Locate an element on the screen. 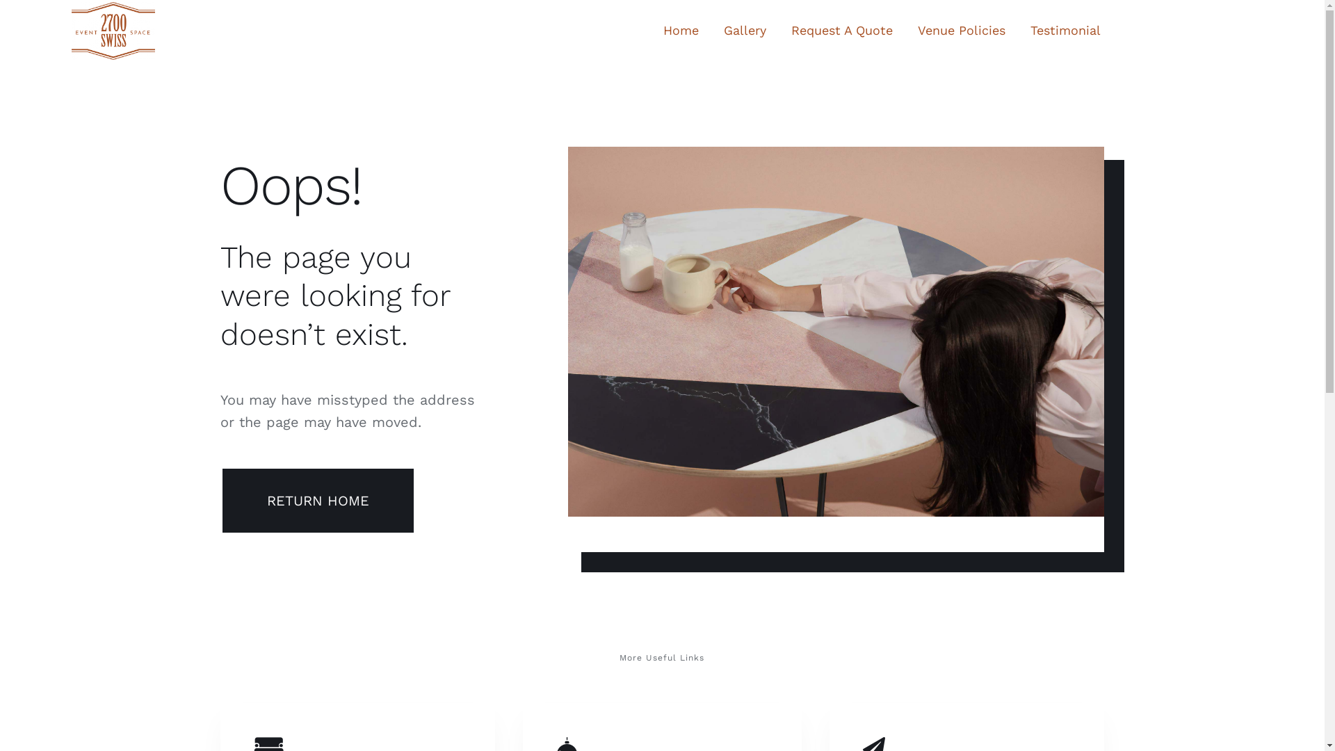 The width and height of the screenshot is (1335, 751). Gallery is located at coordinates (745, 32).